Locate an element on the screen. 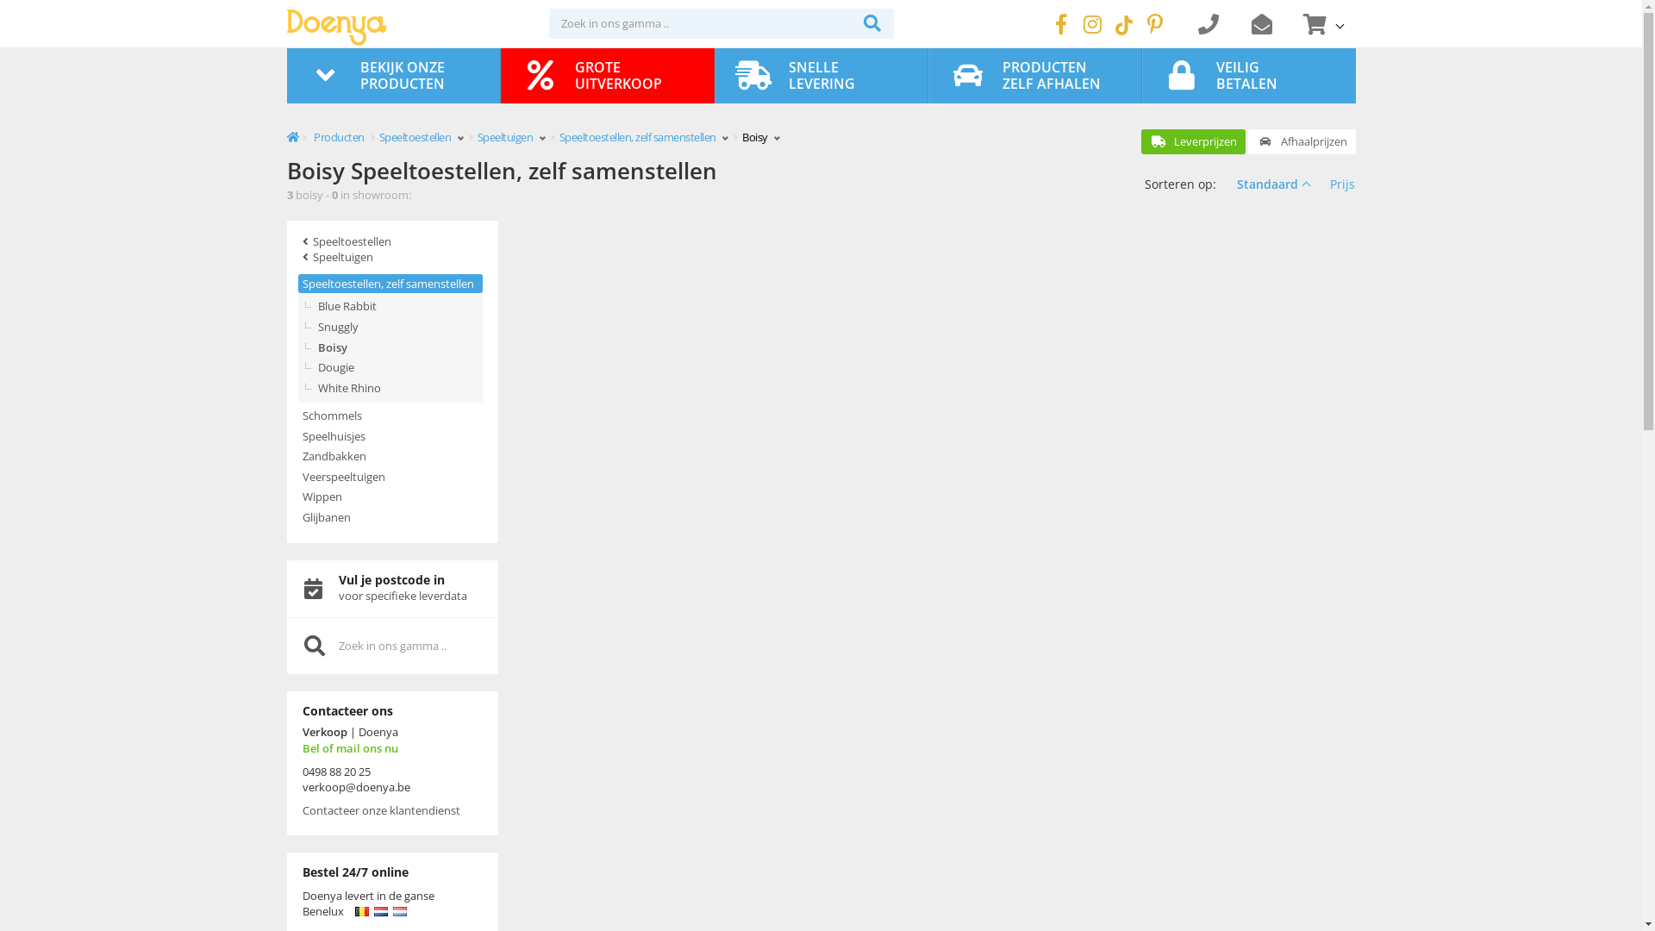 This screenshot has height=931, width=1655. Snuggly is located at coordinates (400, 328).